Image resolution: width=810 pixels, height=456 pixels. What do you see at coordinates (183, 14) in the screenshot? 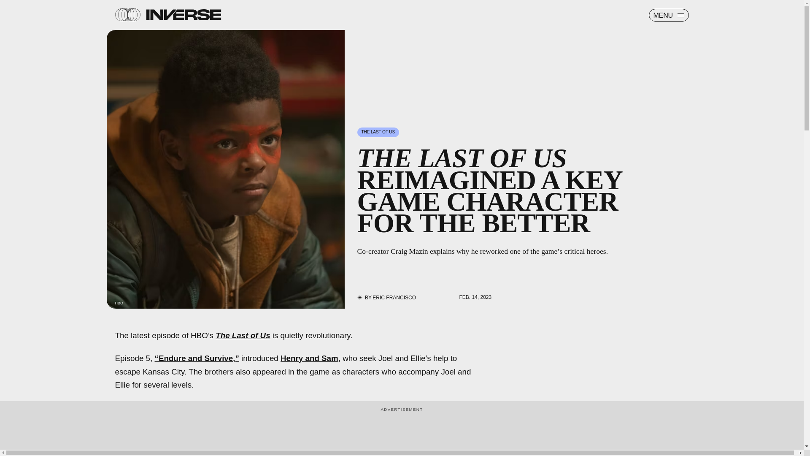
I see `Inverse` at bounding box center [183, 14].